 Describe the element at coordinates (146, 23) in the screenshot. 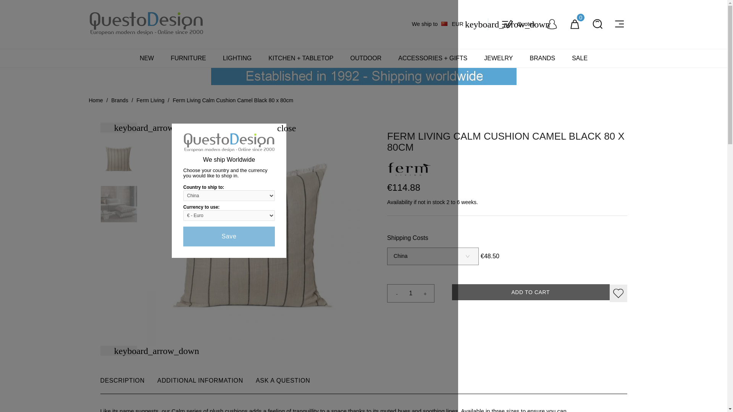

I see `Questo Design` at that location.